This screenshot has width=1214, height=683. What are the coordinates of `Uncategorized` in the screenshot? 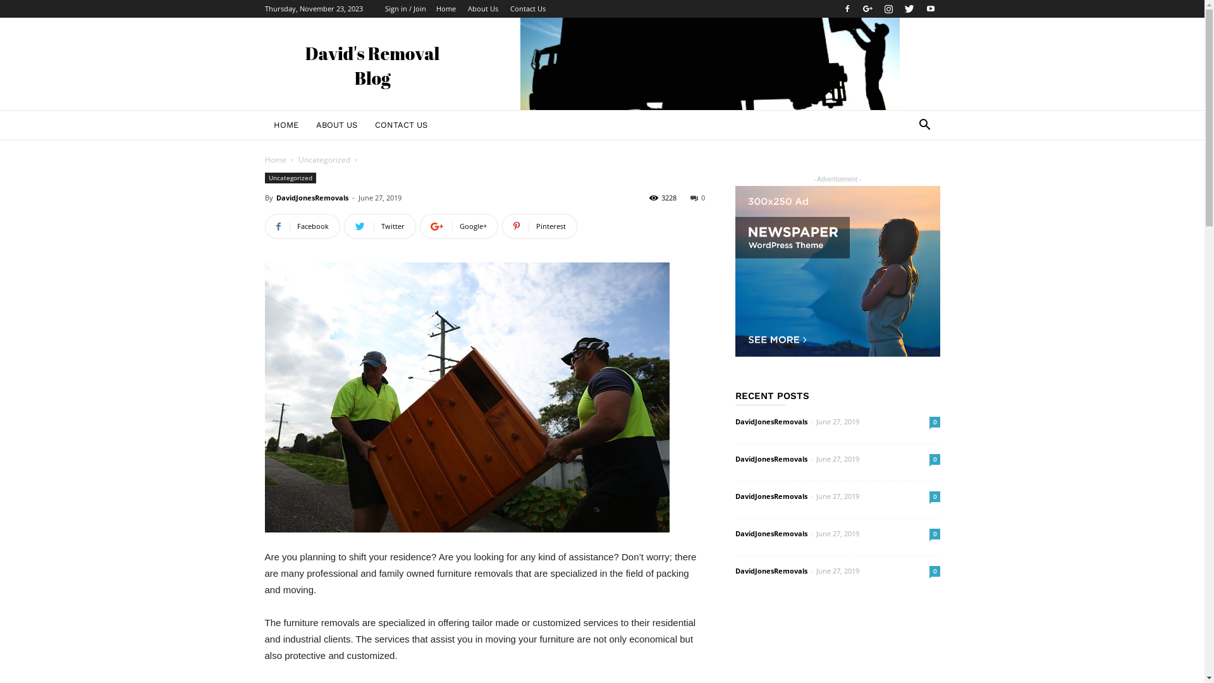 It's located at (290, 178).